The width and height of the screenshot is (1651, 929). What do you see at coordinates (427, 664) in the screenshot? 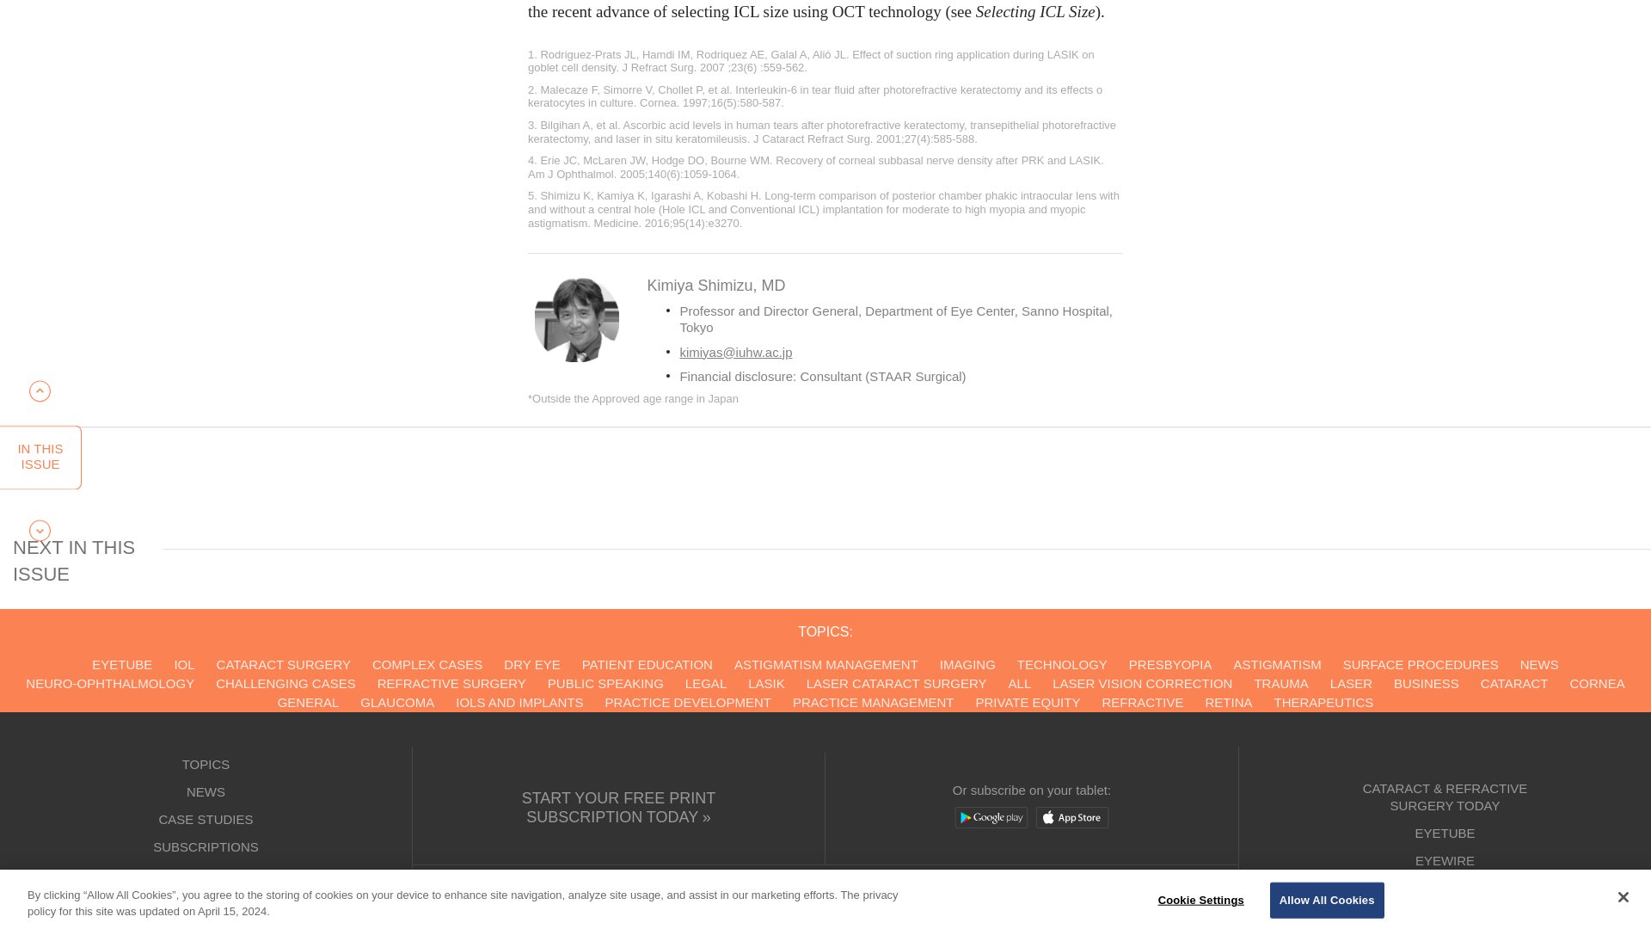
I see `View all post filed under Complex Cases` at bounding box center [427, 664].